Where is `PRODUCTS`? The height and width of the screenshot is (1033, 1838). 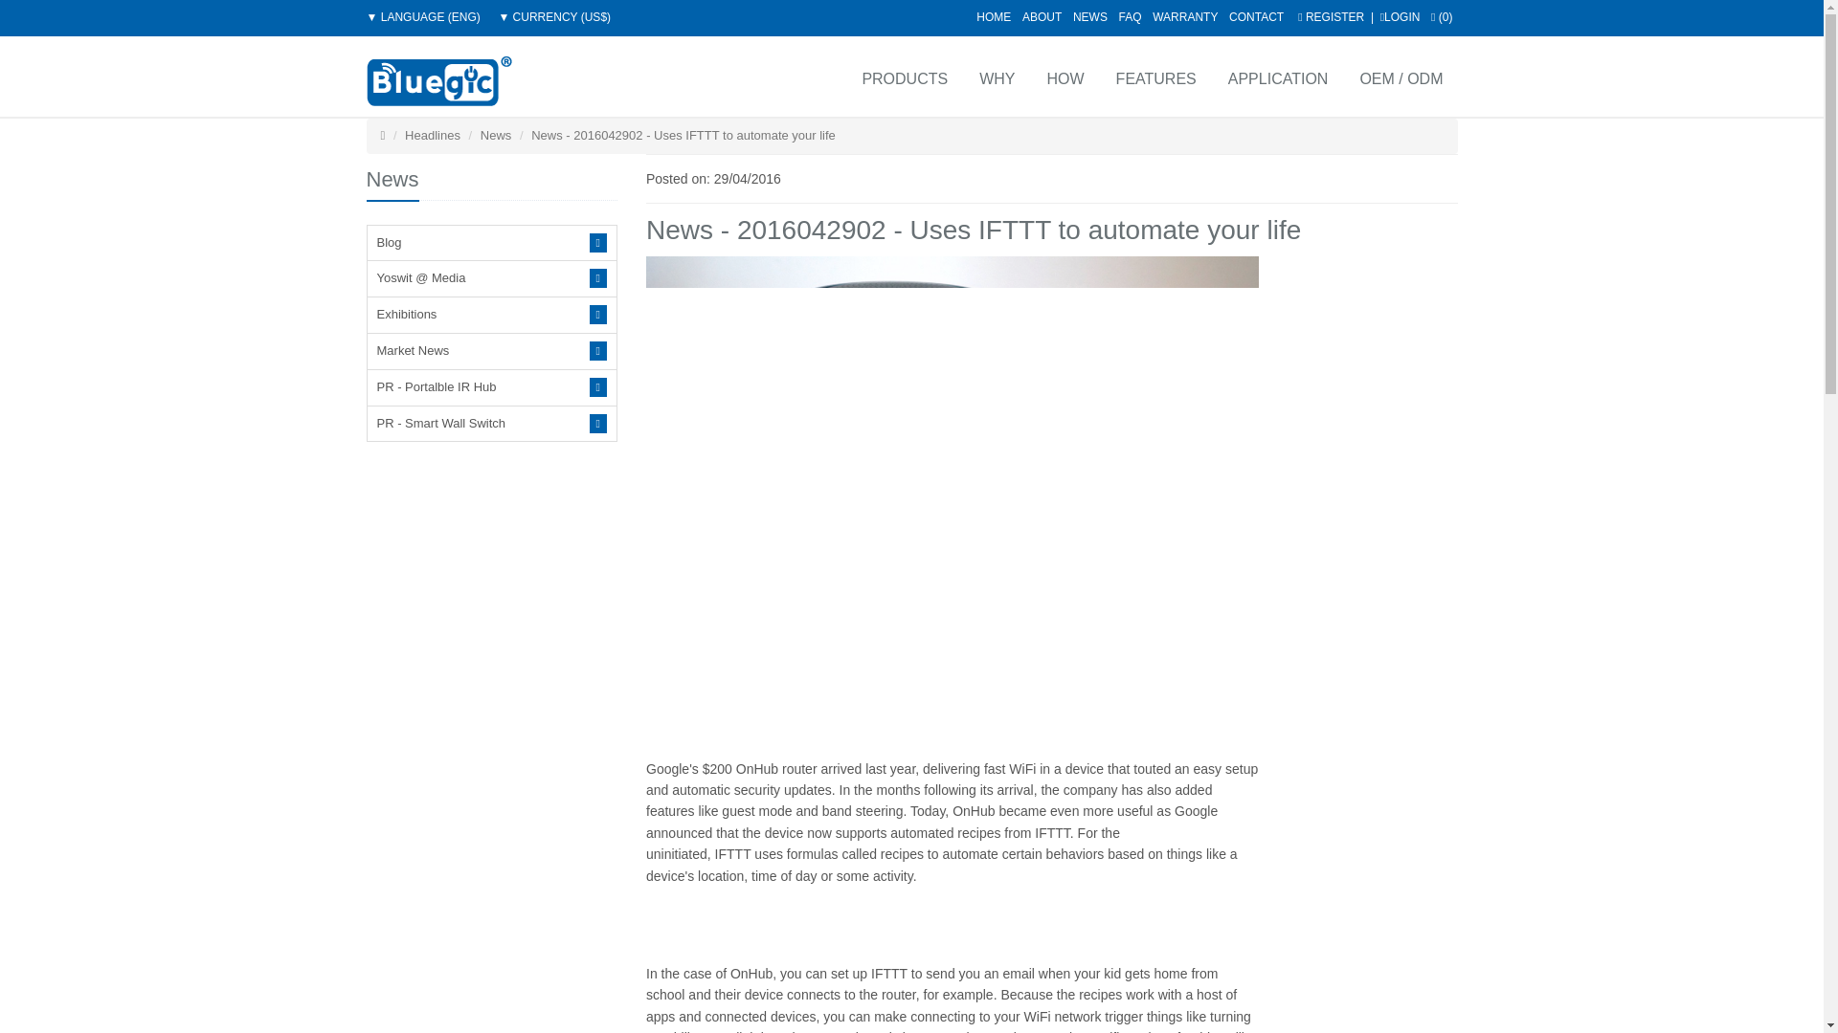 PRODUCTS is located at coordinates (902, 77).